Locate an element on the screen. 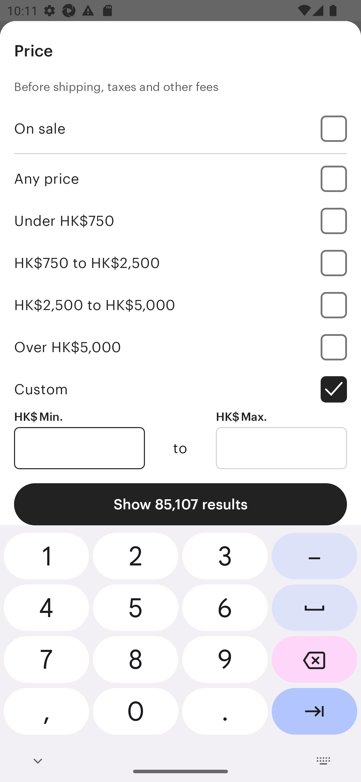 The image size is (361, 782). Over HK$5,000 is located at coordinates (180, 347).